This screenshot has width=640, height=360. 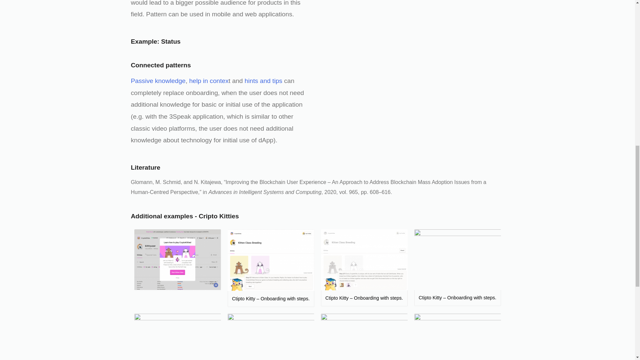 I want to click on hints and tips, so click(x=263, y=81).